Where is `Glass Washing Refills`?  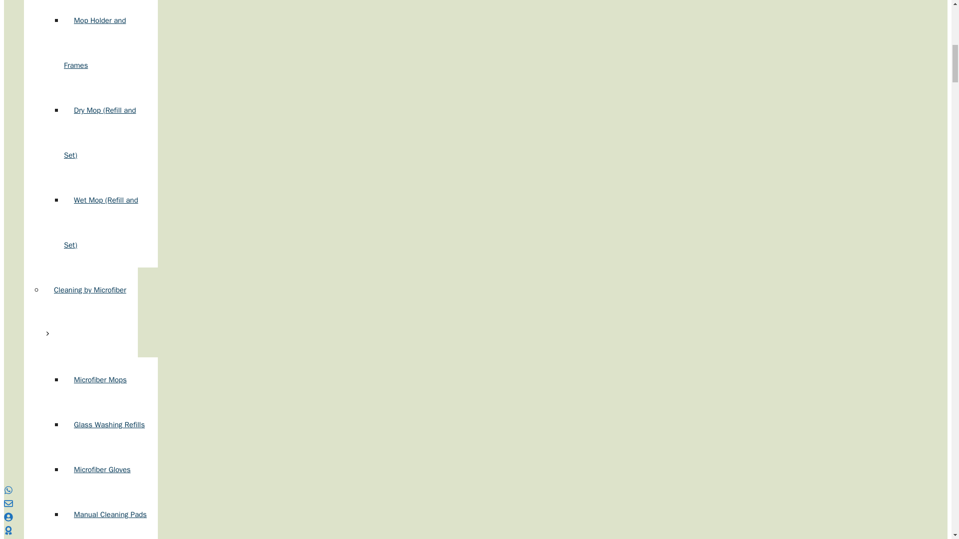
Glass Washing Refills is located at coordinates (109, 424).